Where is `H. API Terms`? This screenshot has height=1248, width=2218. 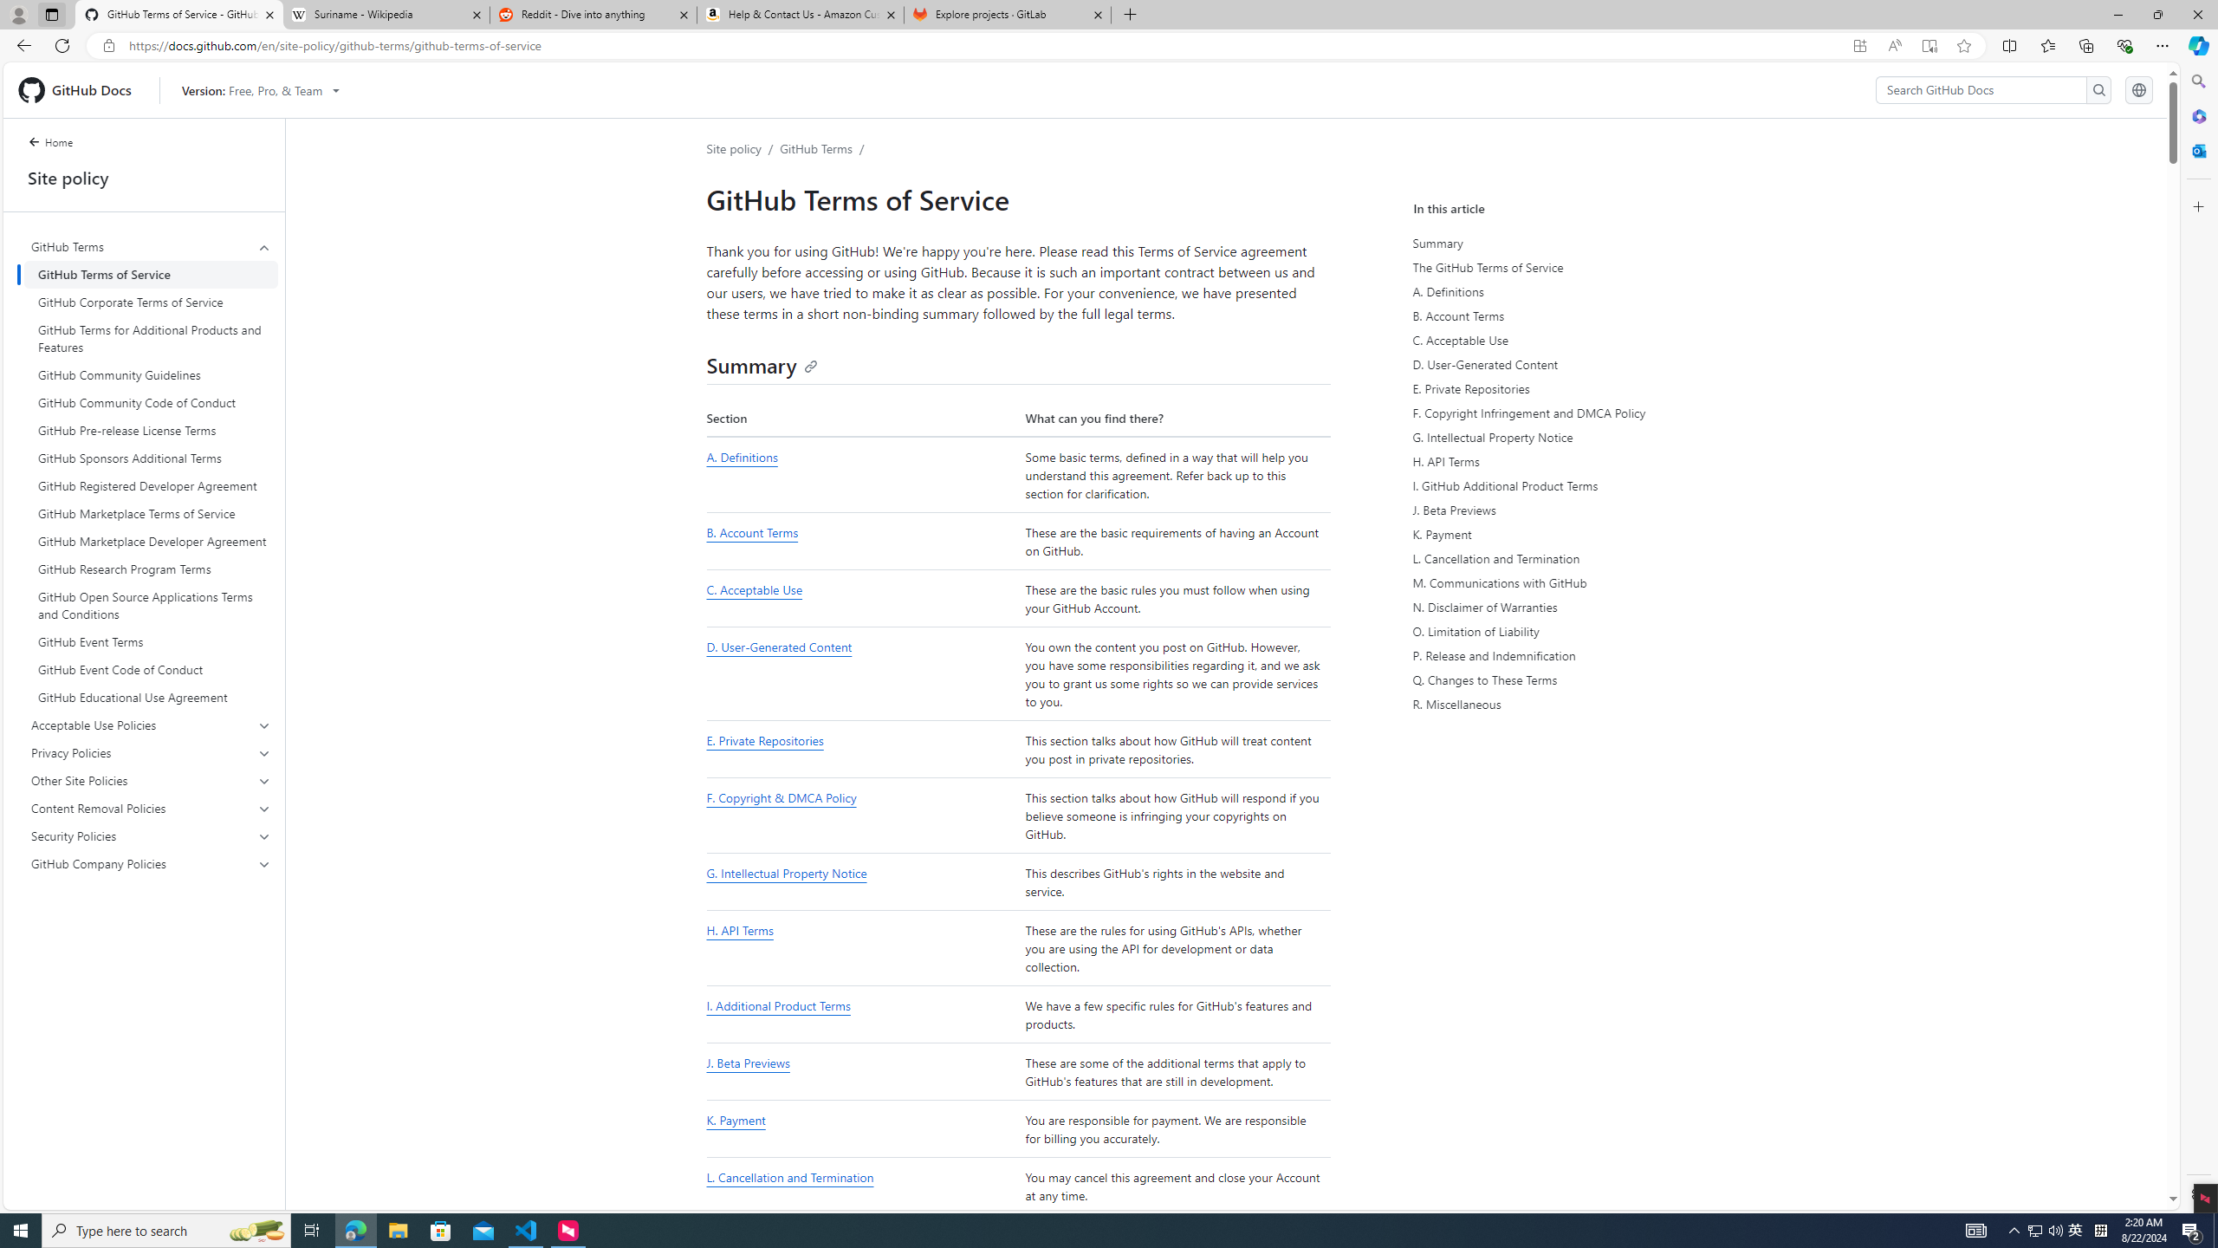
H. API Terms is located at coordinates (861, 949).